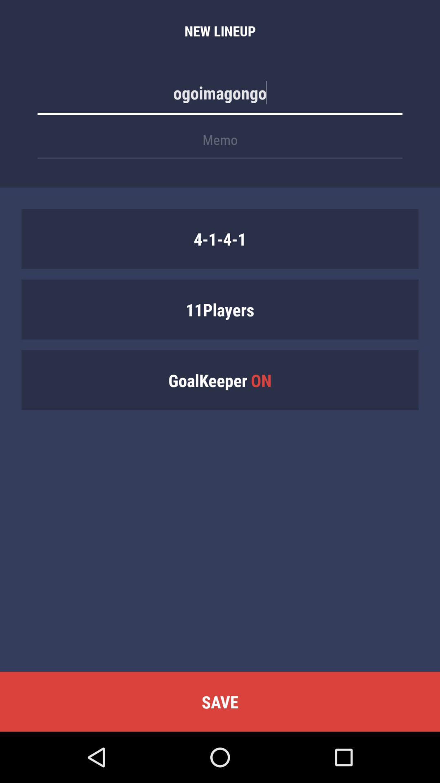 This screenshot has width=440, height=783. I want to click on click item above 4 1 4 item, so click(220, 144).